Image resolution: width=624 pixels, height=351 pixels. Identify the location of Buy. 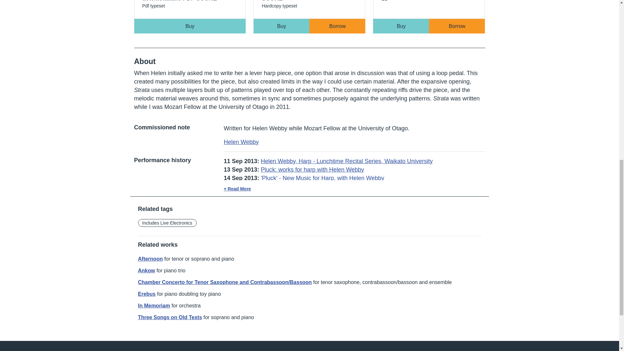
(429, 14).